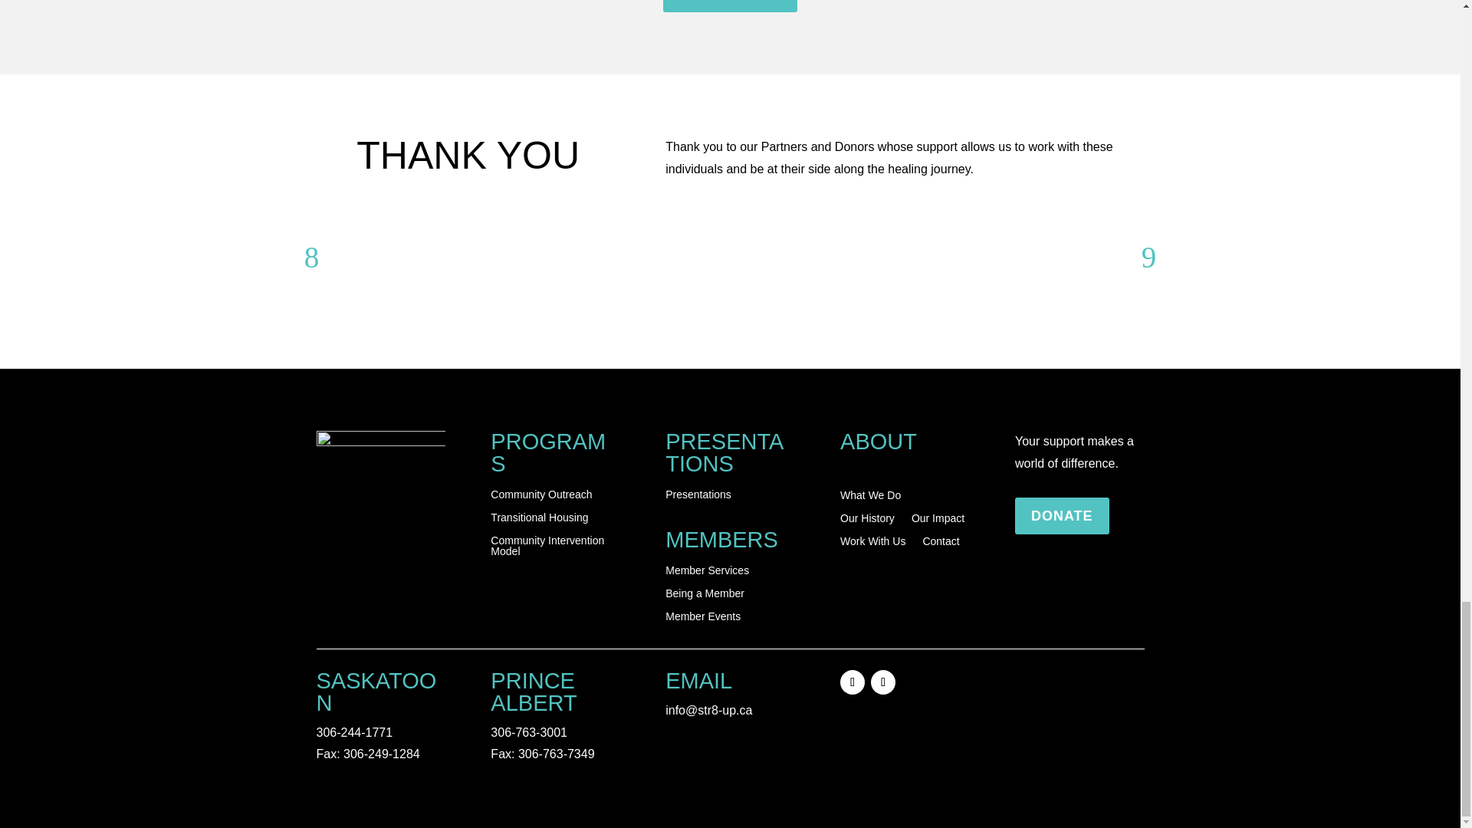  Describe the element at coordinates (883, 682) in the screenshot. I see `Follow on Instagram` at that location.